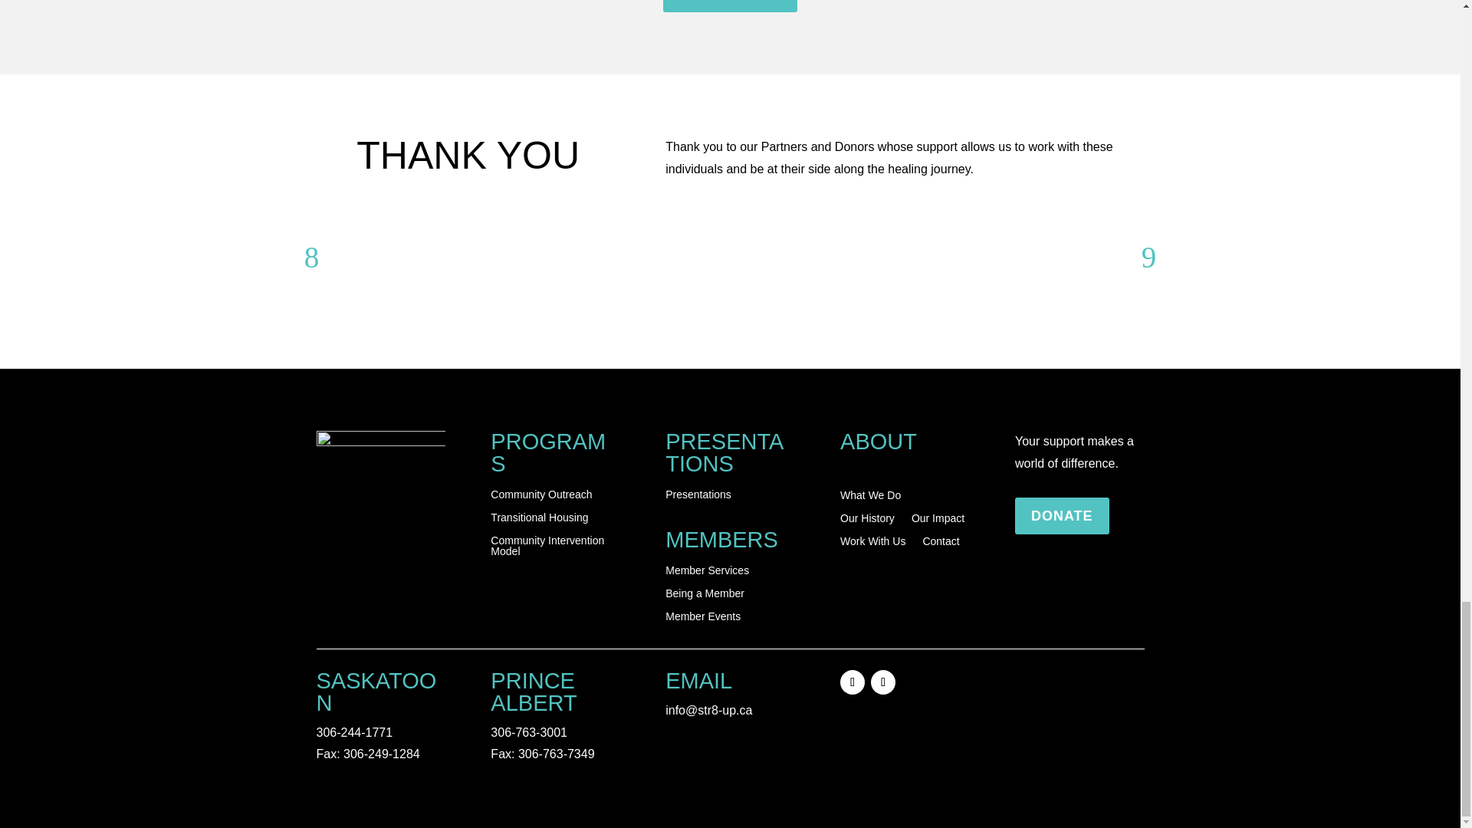  Describe the element at coordinates (883, 682) in the screenshot. I see `Follow on Instagram` at that location.